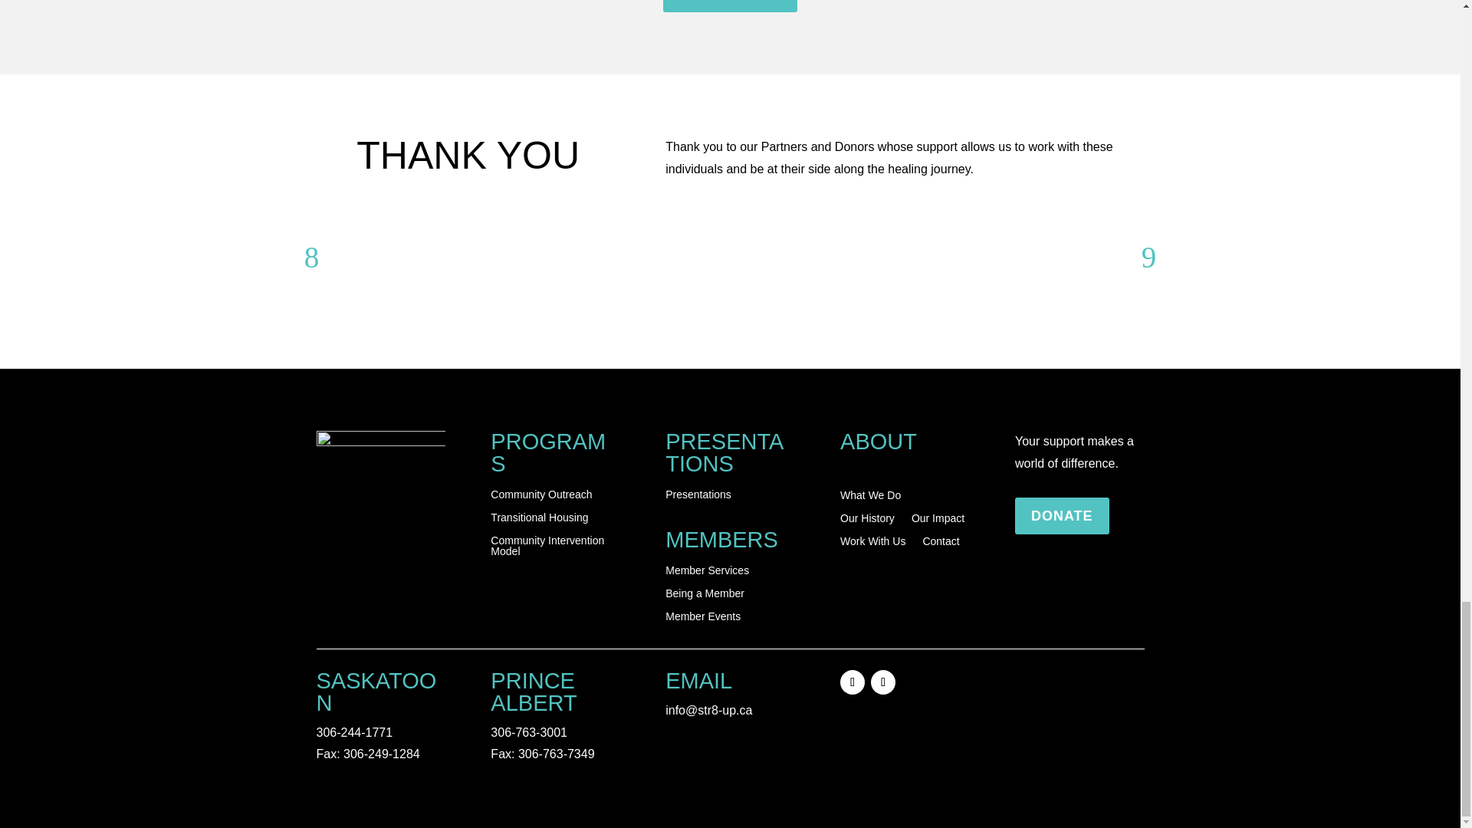  Describe the element at coordinates (883, 682) in the screenshot. I see `Follow on Instagram` at that location.